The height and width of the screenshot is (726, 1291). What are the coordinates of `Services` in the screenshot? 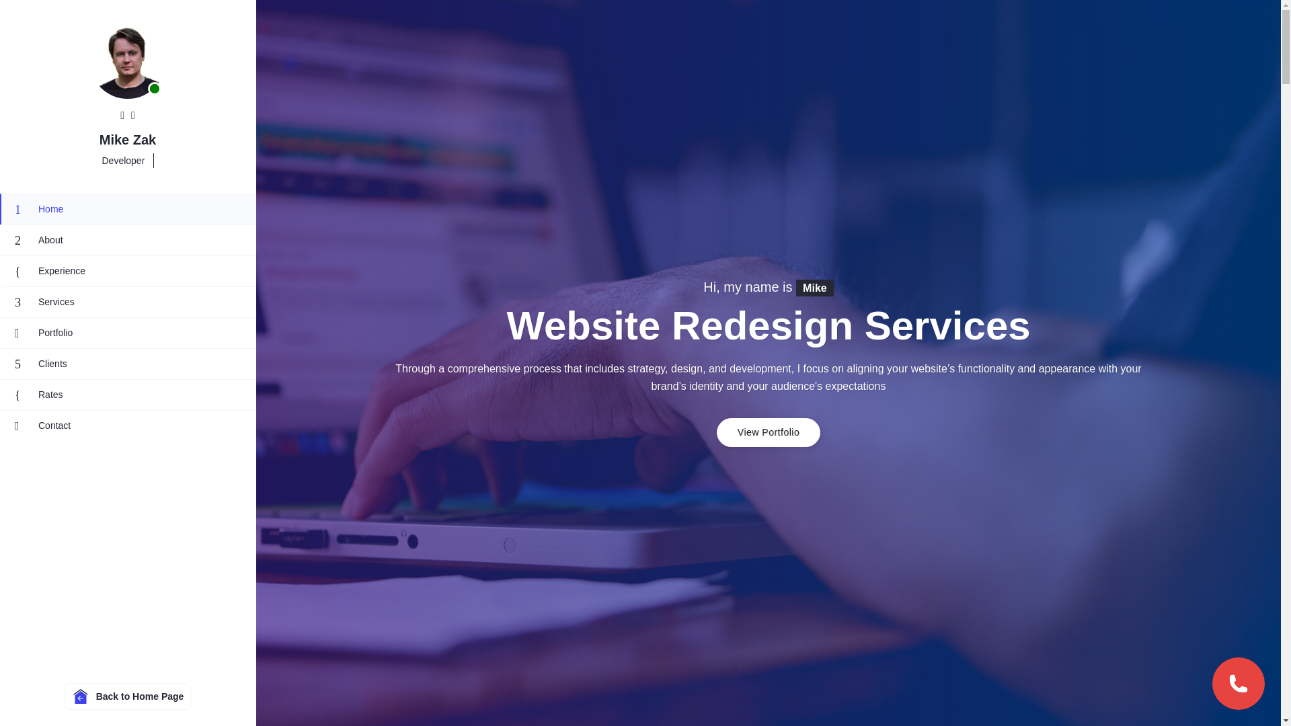 It's located at (128, 301).